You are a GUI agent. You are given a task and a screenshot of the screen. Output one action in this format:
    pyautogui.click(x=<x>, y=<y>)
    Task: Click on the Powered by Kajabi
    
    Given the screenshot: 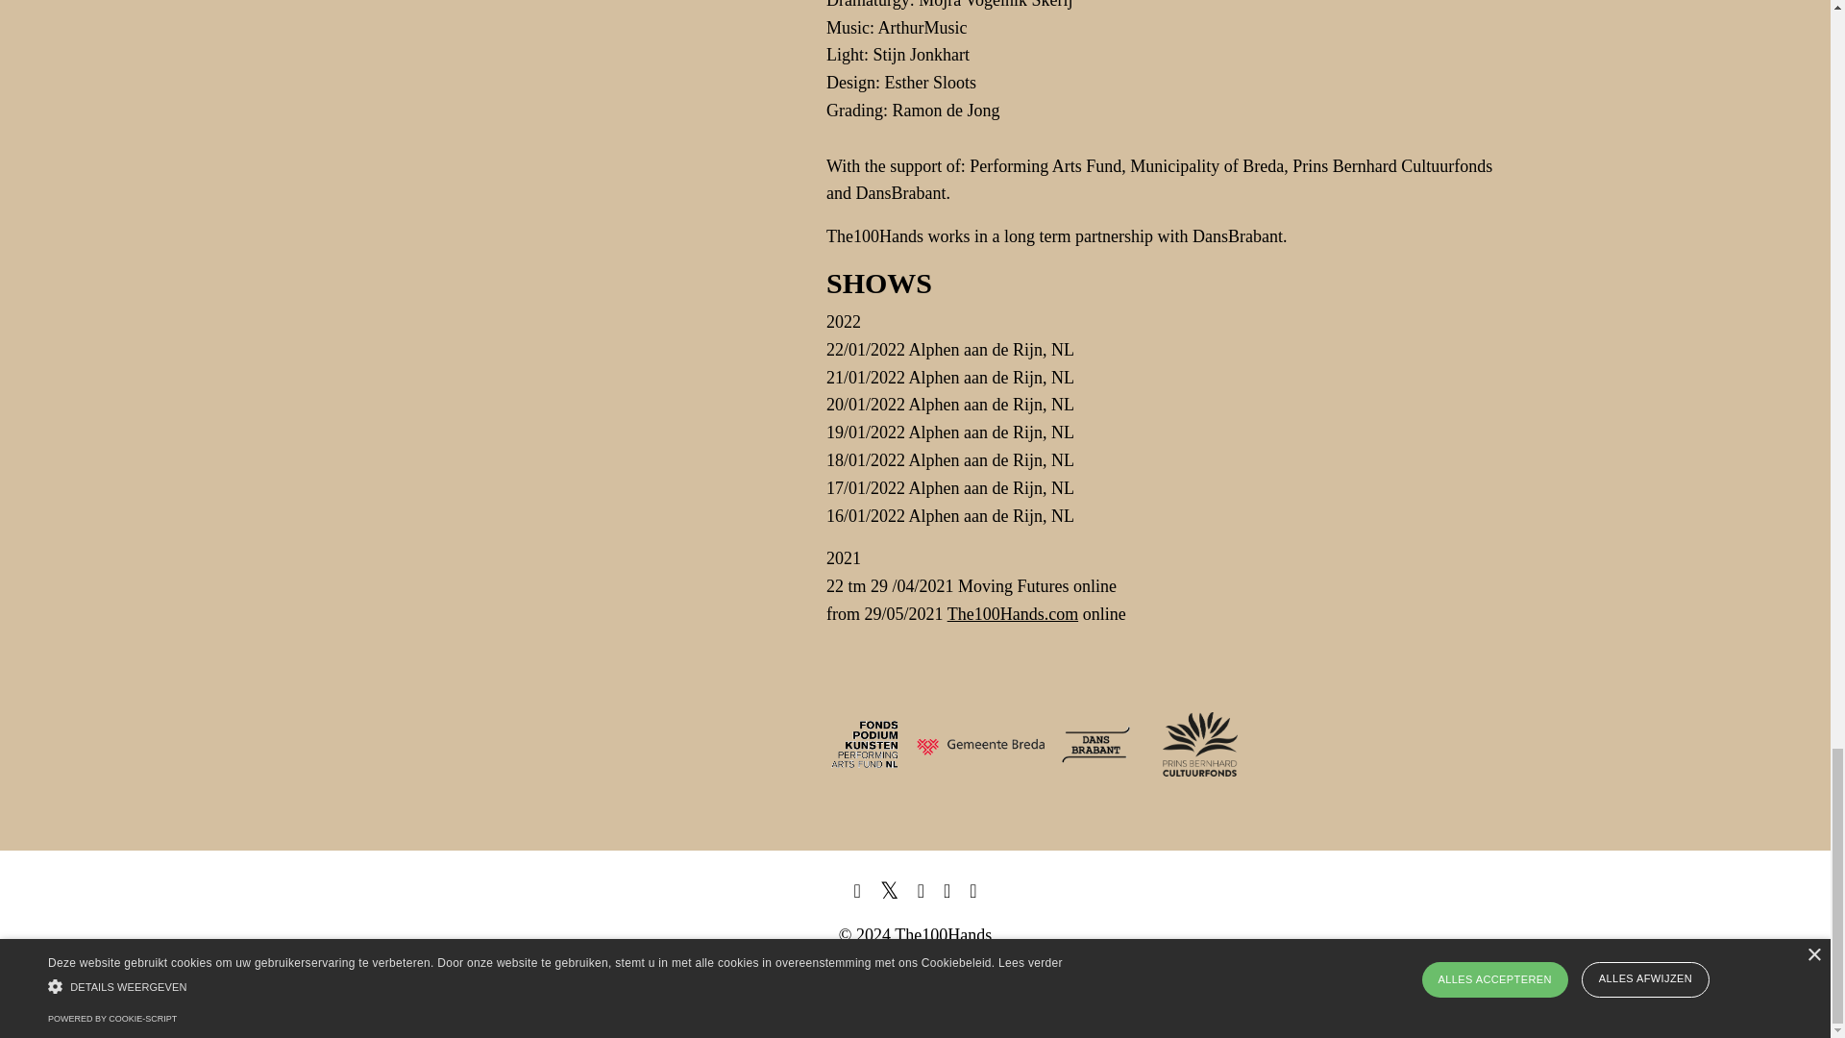 What is the action you would take?
    pyautogui.click(x=1468, y=1007)
    